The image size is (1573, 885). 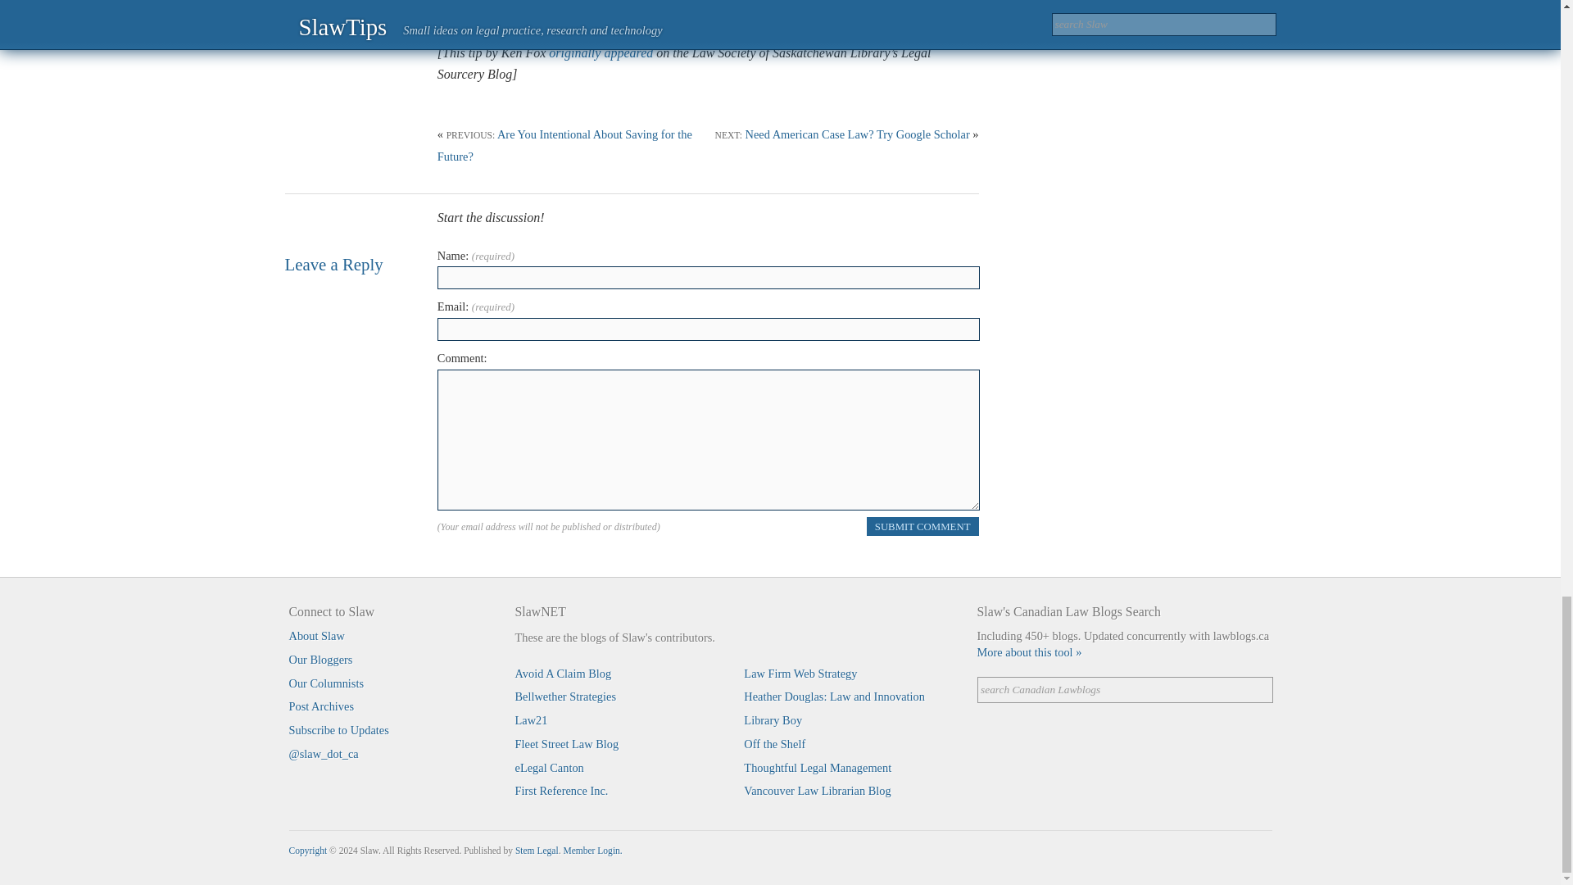 I want to click on originally appeared, so click(x=601, y=52).